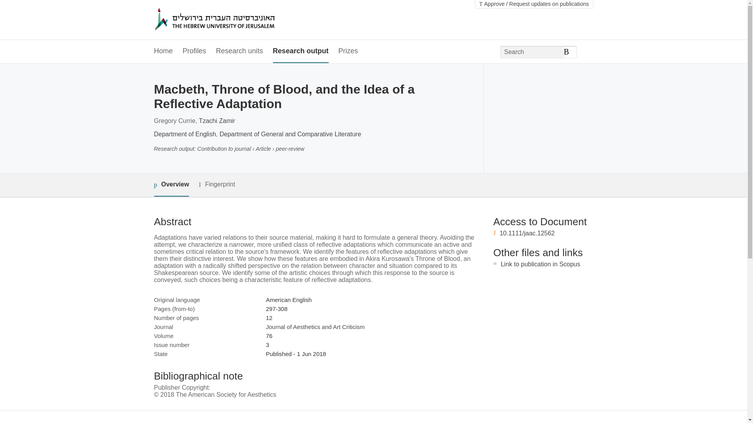  I want to click on Link to publication in Scopus, so click(540, 264).